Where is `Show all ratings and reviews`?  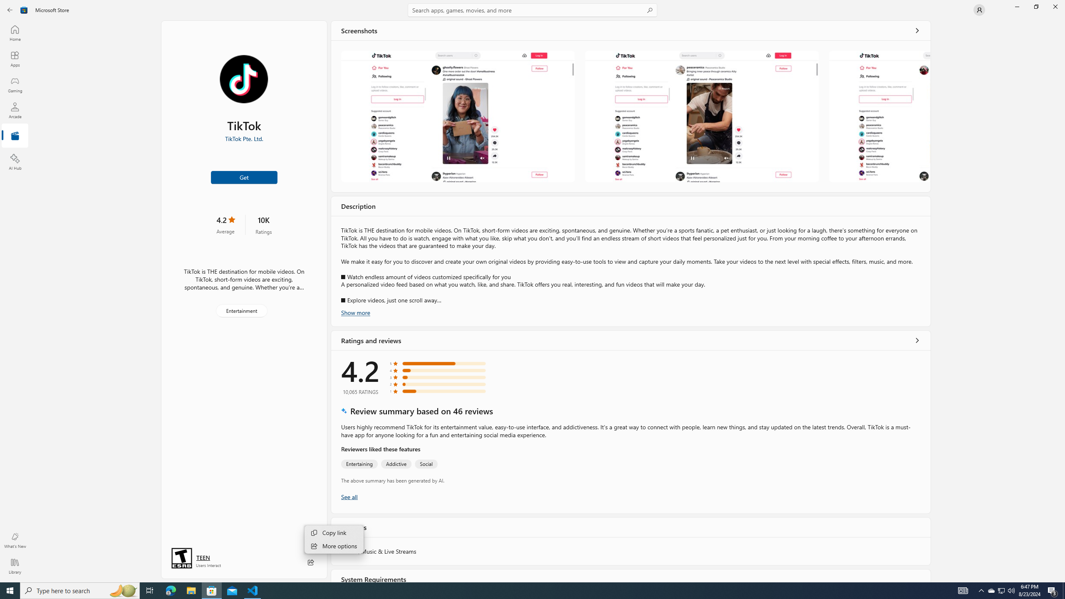
Show all ratings and reviews is located at coordinates (349, 496).